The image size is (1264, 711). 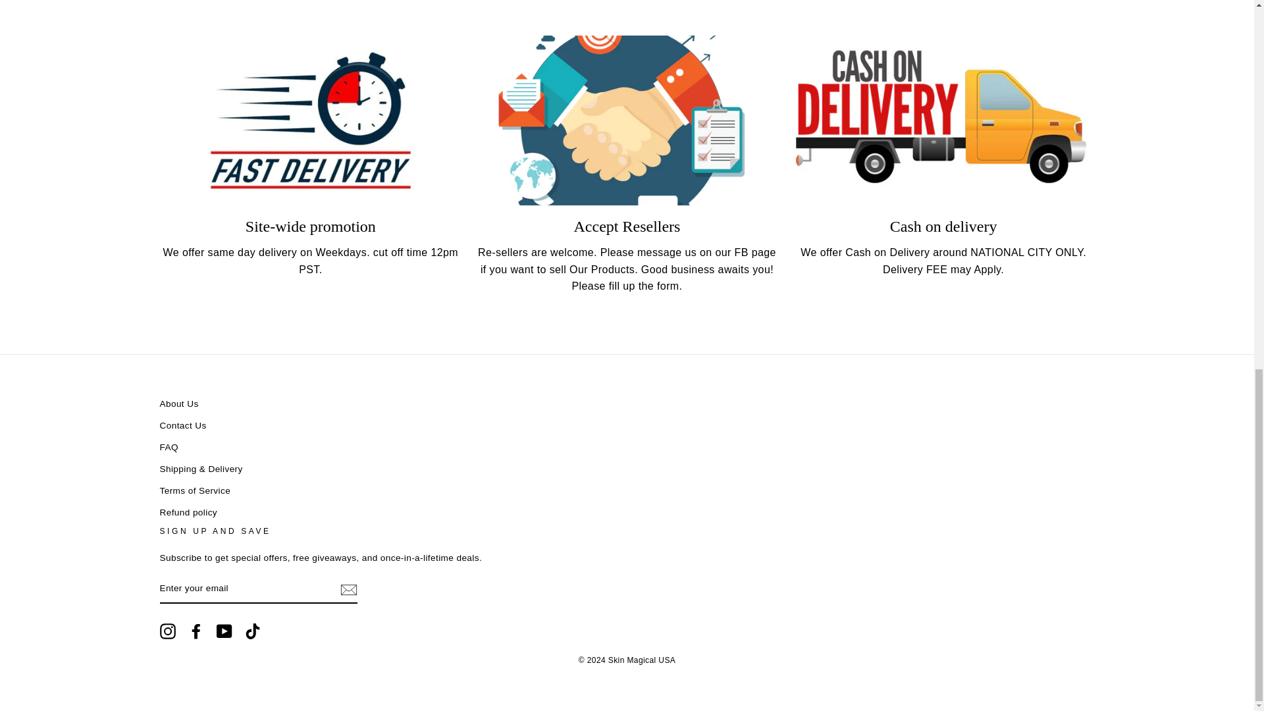 I want to click on Skin Magical USA on TikTok, so click(x=253, y=631).